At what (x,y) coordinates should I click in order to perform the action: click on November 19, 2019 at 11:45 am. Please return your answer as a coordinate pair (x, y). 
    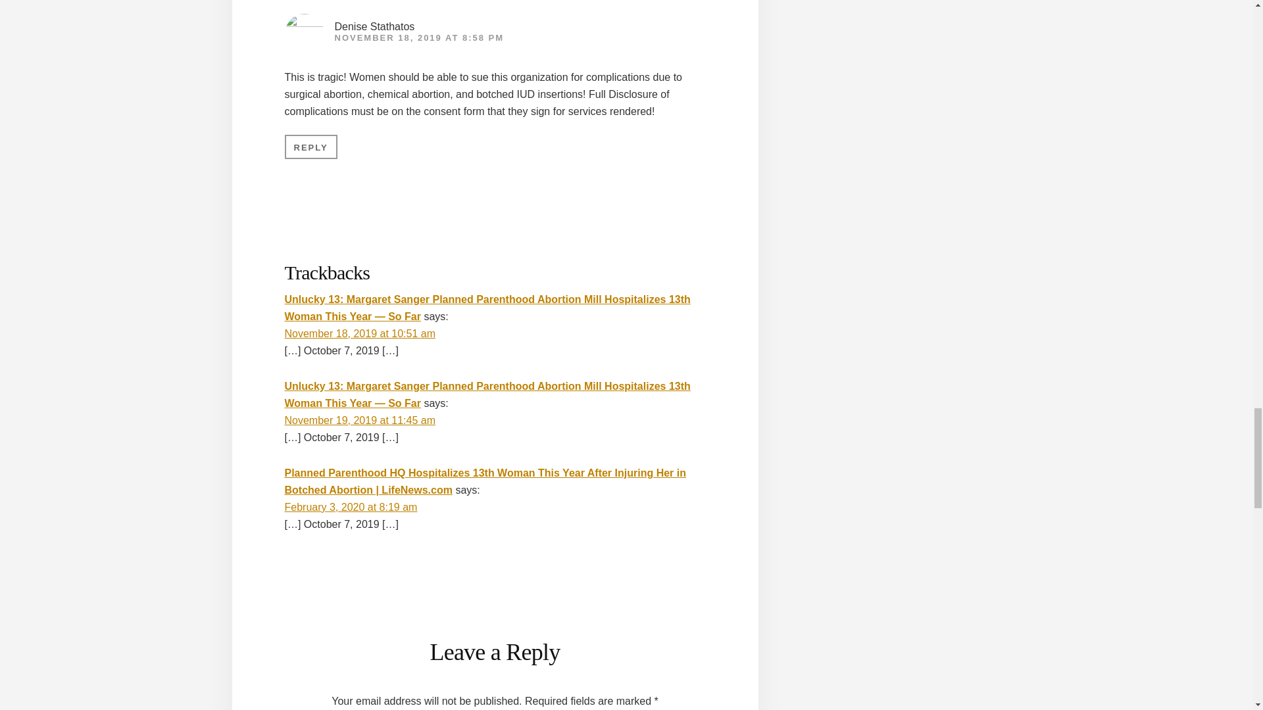
    Looking at the image, I should click on (359, 420).